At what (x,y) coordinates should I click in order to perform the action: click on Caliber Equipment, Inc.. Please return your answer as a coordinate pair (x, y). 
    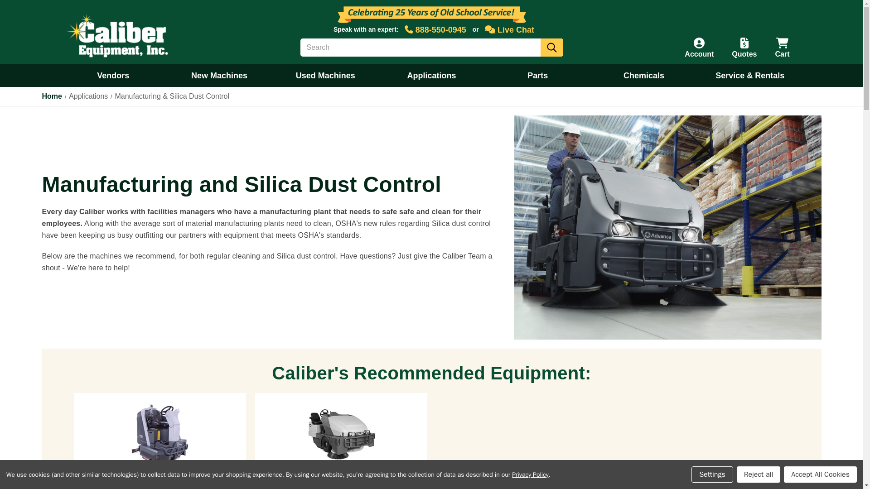
    Looking at the image, I should click on (120, 36).